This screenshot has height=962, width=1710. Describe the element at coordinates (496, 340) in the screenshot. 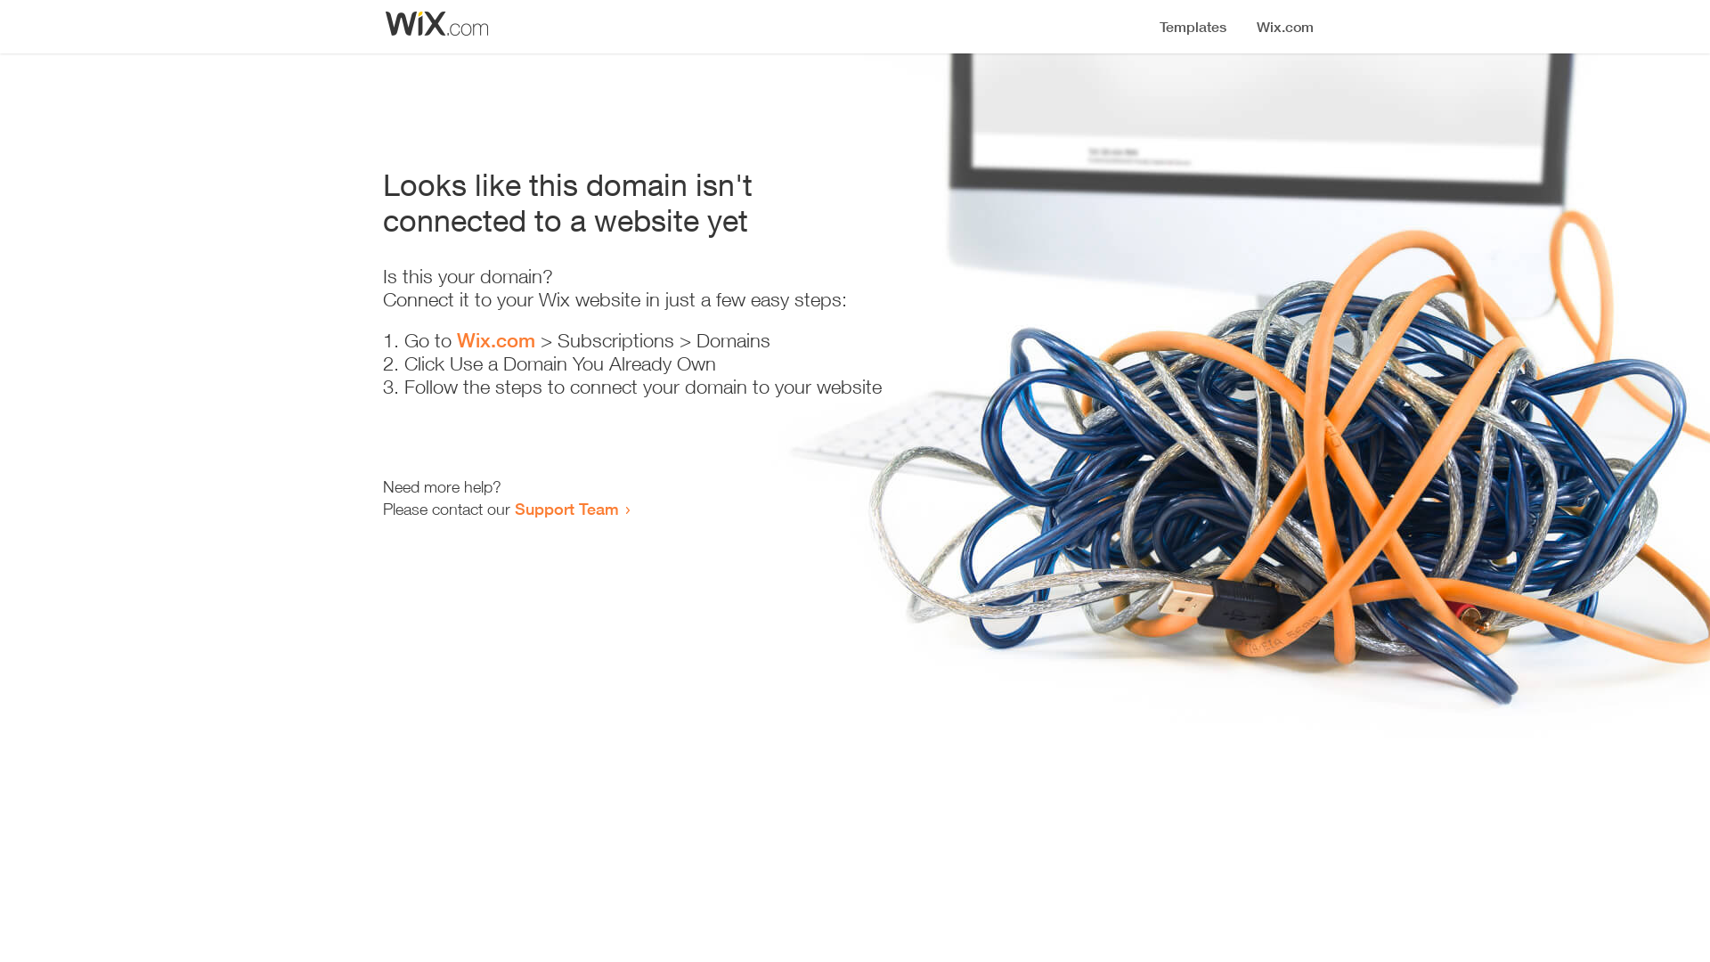

I see `Wix.com` at that location.